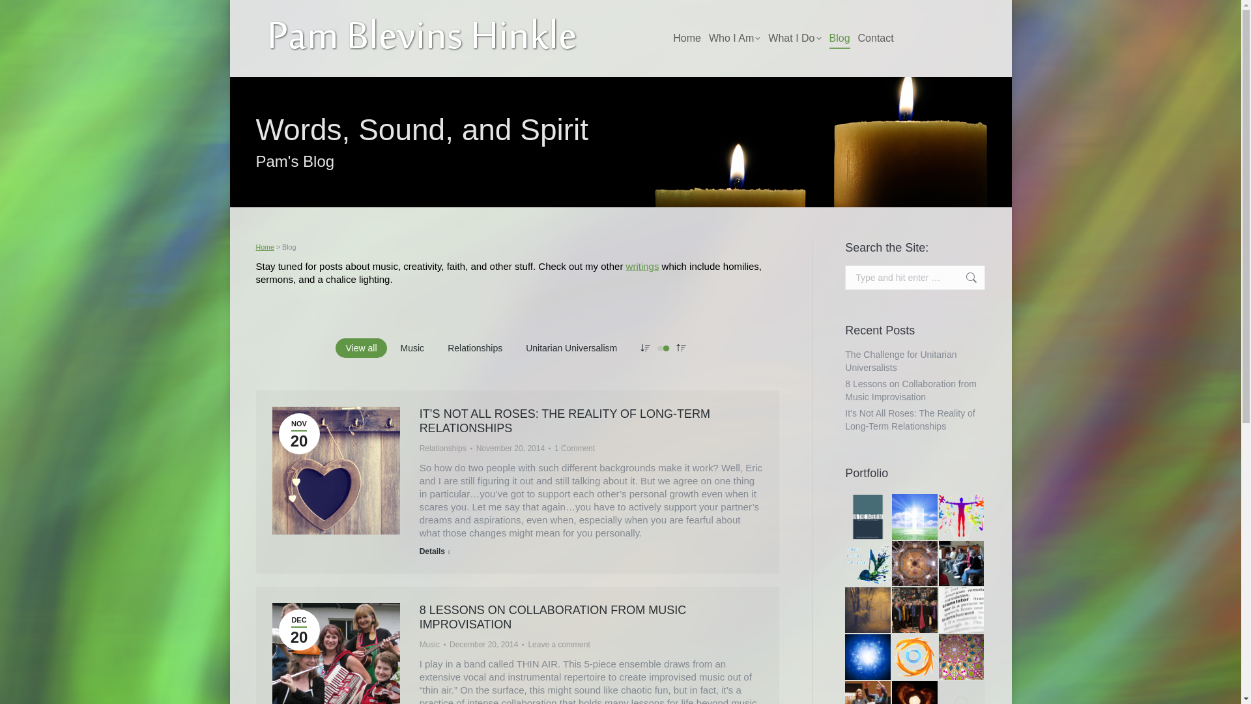 This screenshot has width=1251, height=704. I want to click on 8 Lessons on Collaboration from Music Improvisation, so click(553, 617).